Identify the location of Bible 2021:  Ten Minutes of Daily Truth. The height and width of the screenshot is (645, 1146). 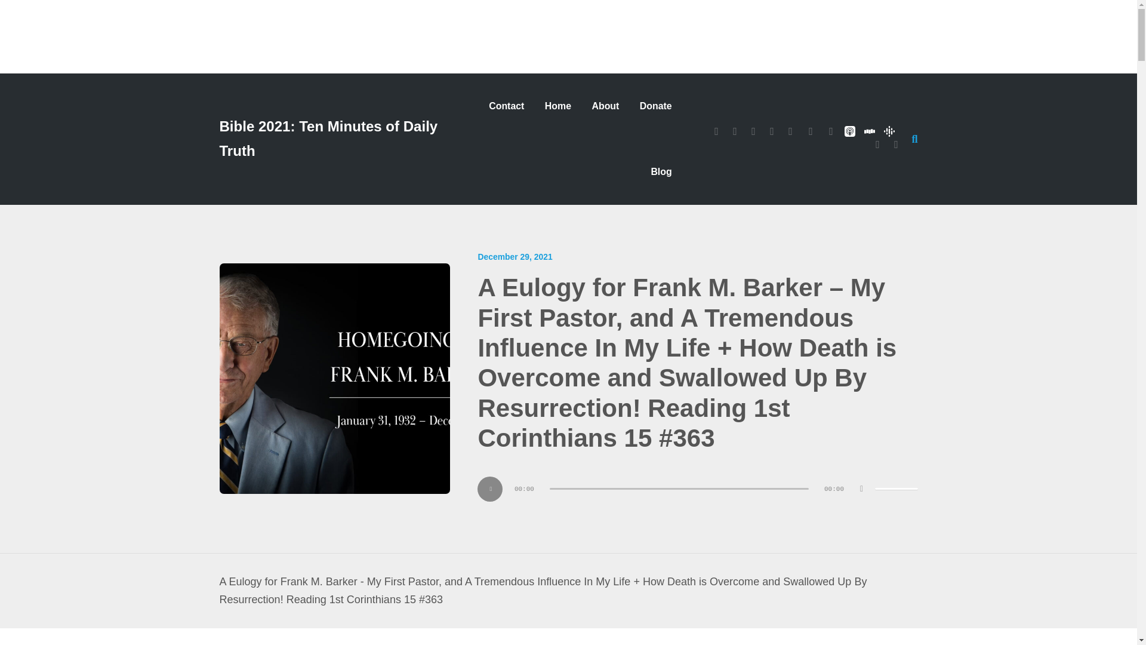
(338, 139).